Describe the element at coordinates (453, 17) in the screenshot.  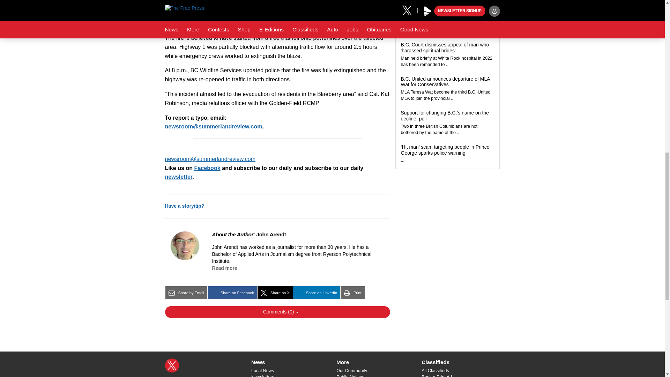
I see `Has a gallery` at that location.